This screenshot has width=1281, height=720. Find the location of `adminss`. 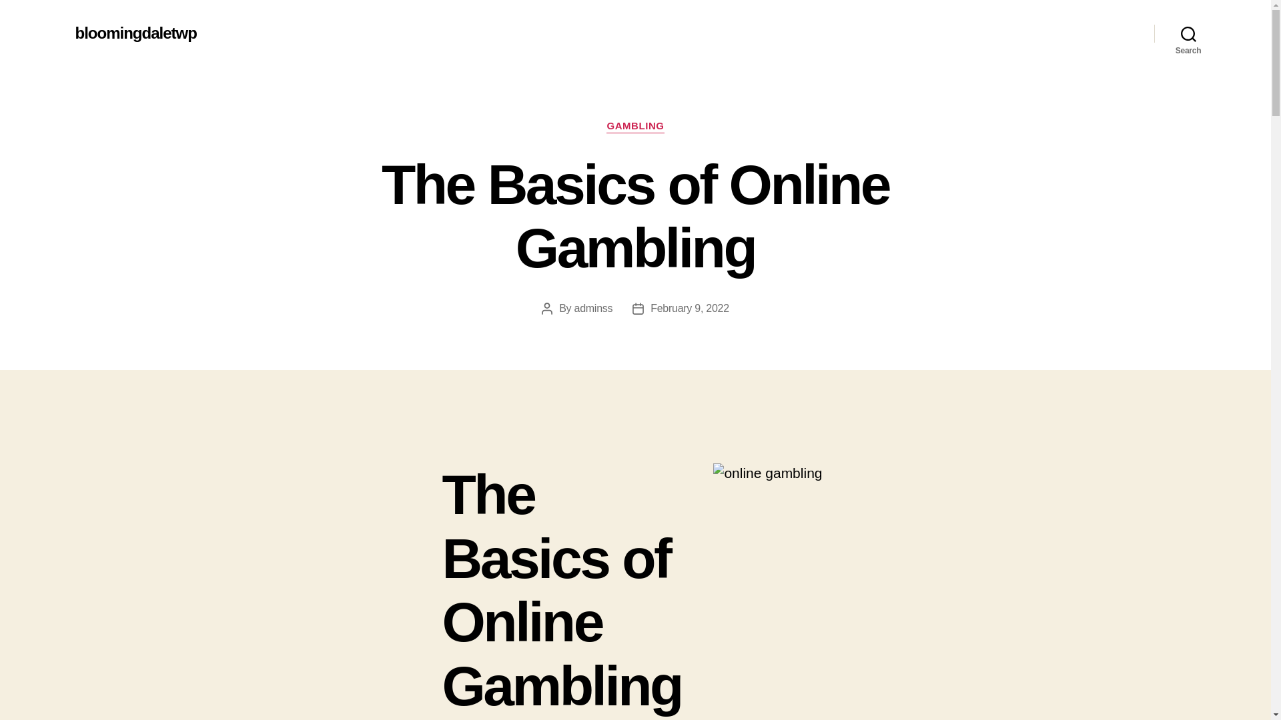

adminss is located at coordinates (594, 308).